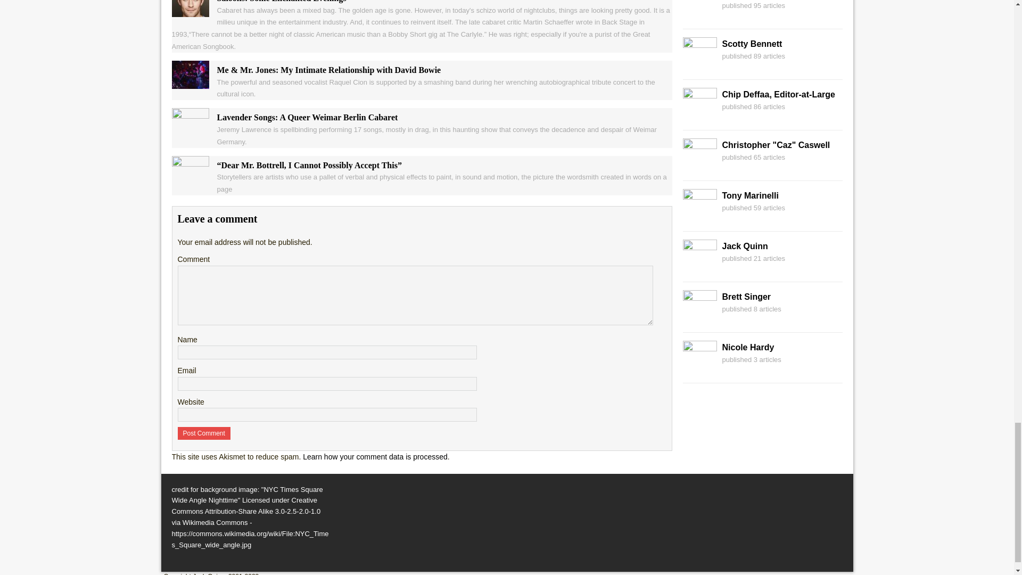 This screenshot has width=1022, height=575. I want to click on Post Comment, so click(204, 433).